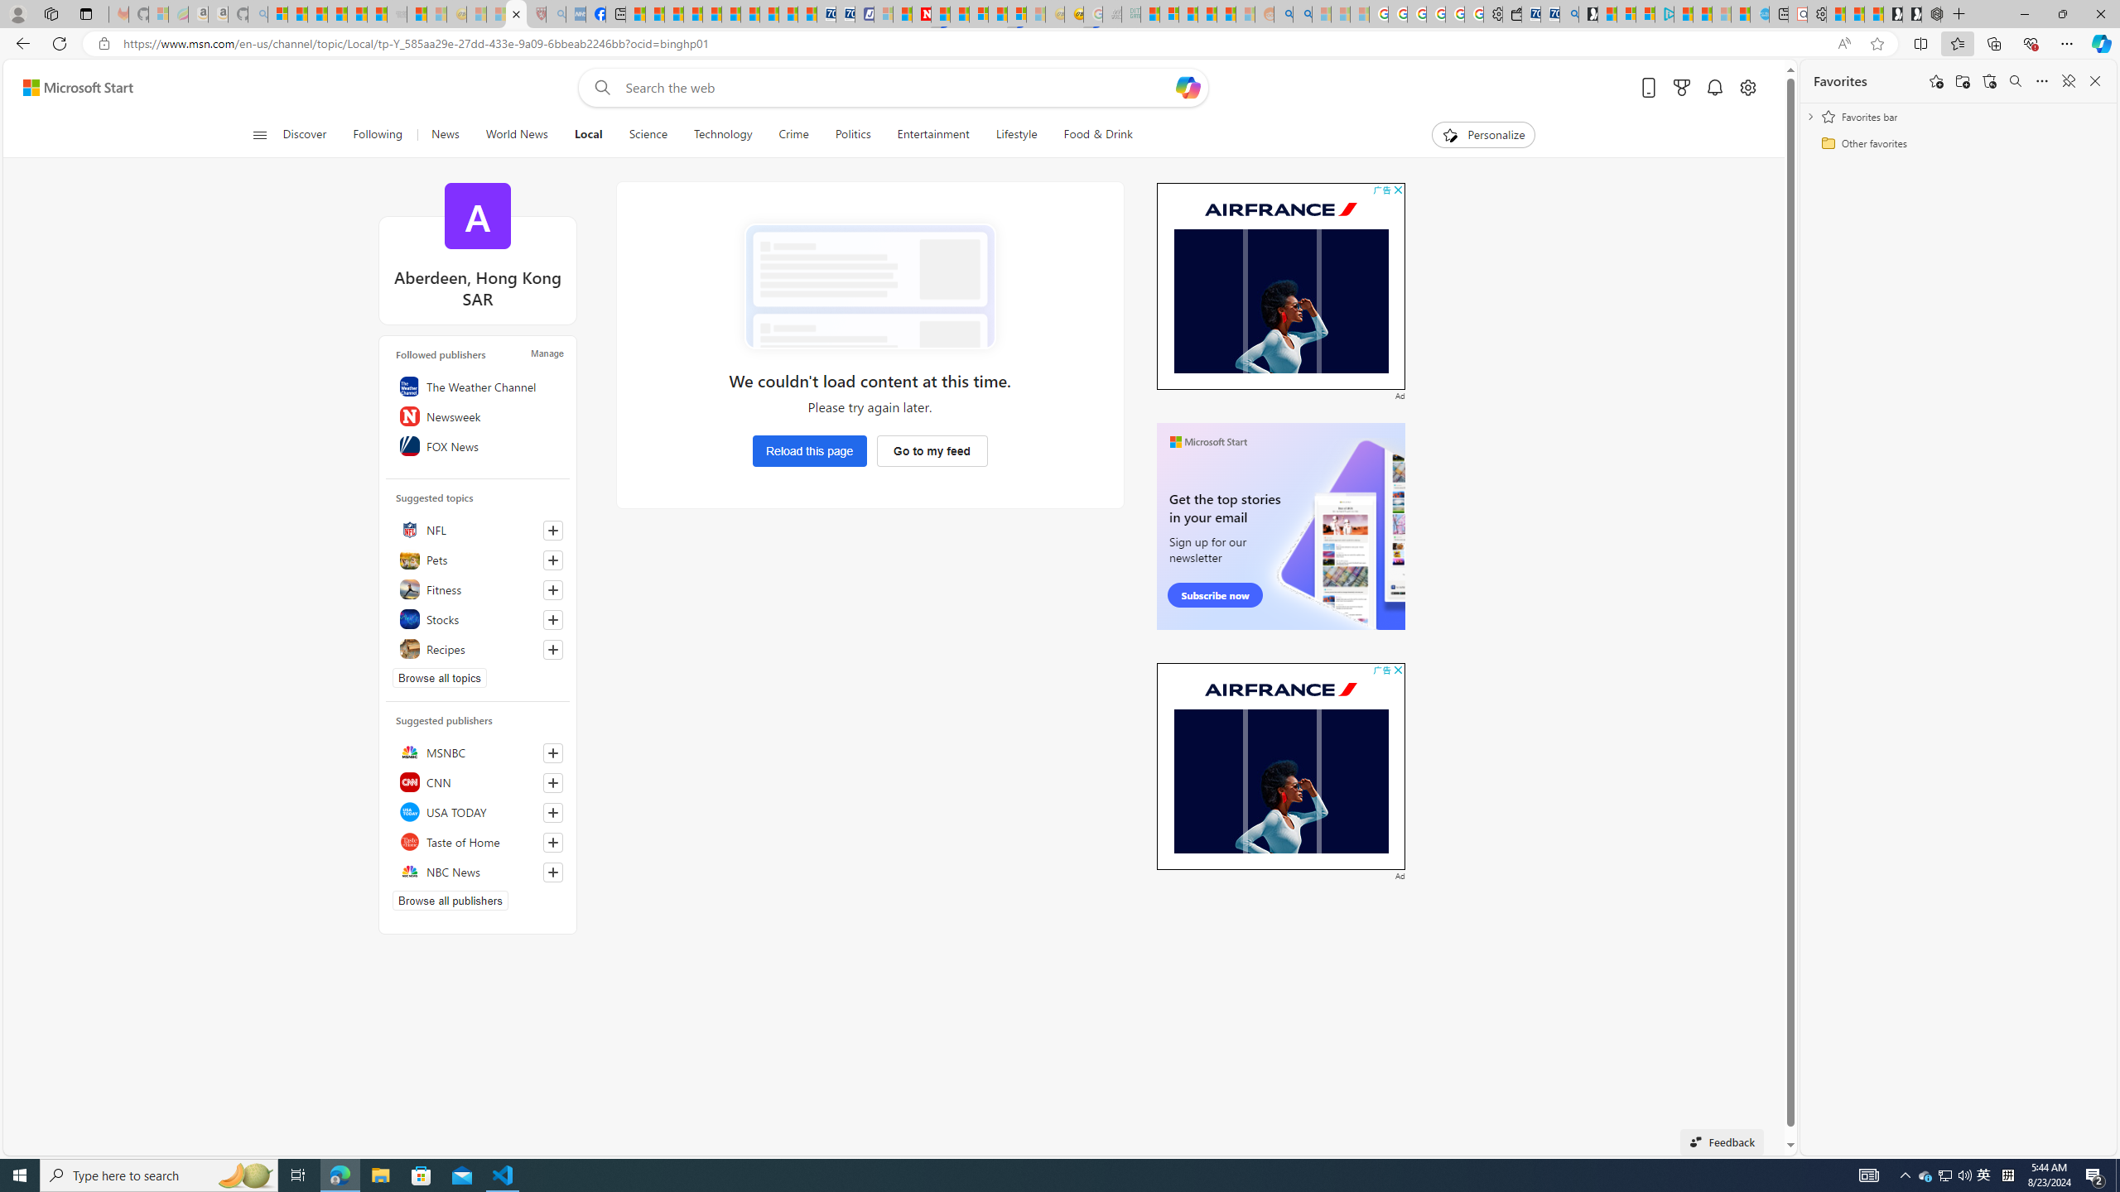 This screenshot has height=1192, width=2120. I want to click on Wallet, so click(1510, 14).